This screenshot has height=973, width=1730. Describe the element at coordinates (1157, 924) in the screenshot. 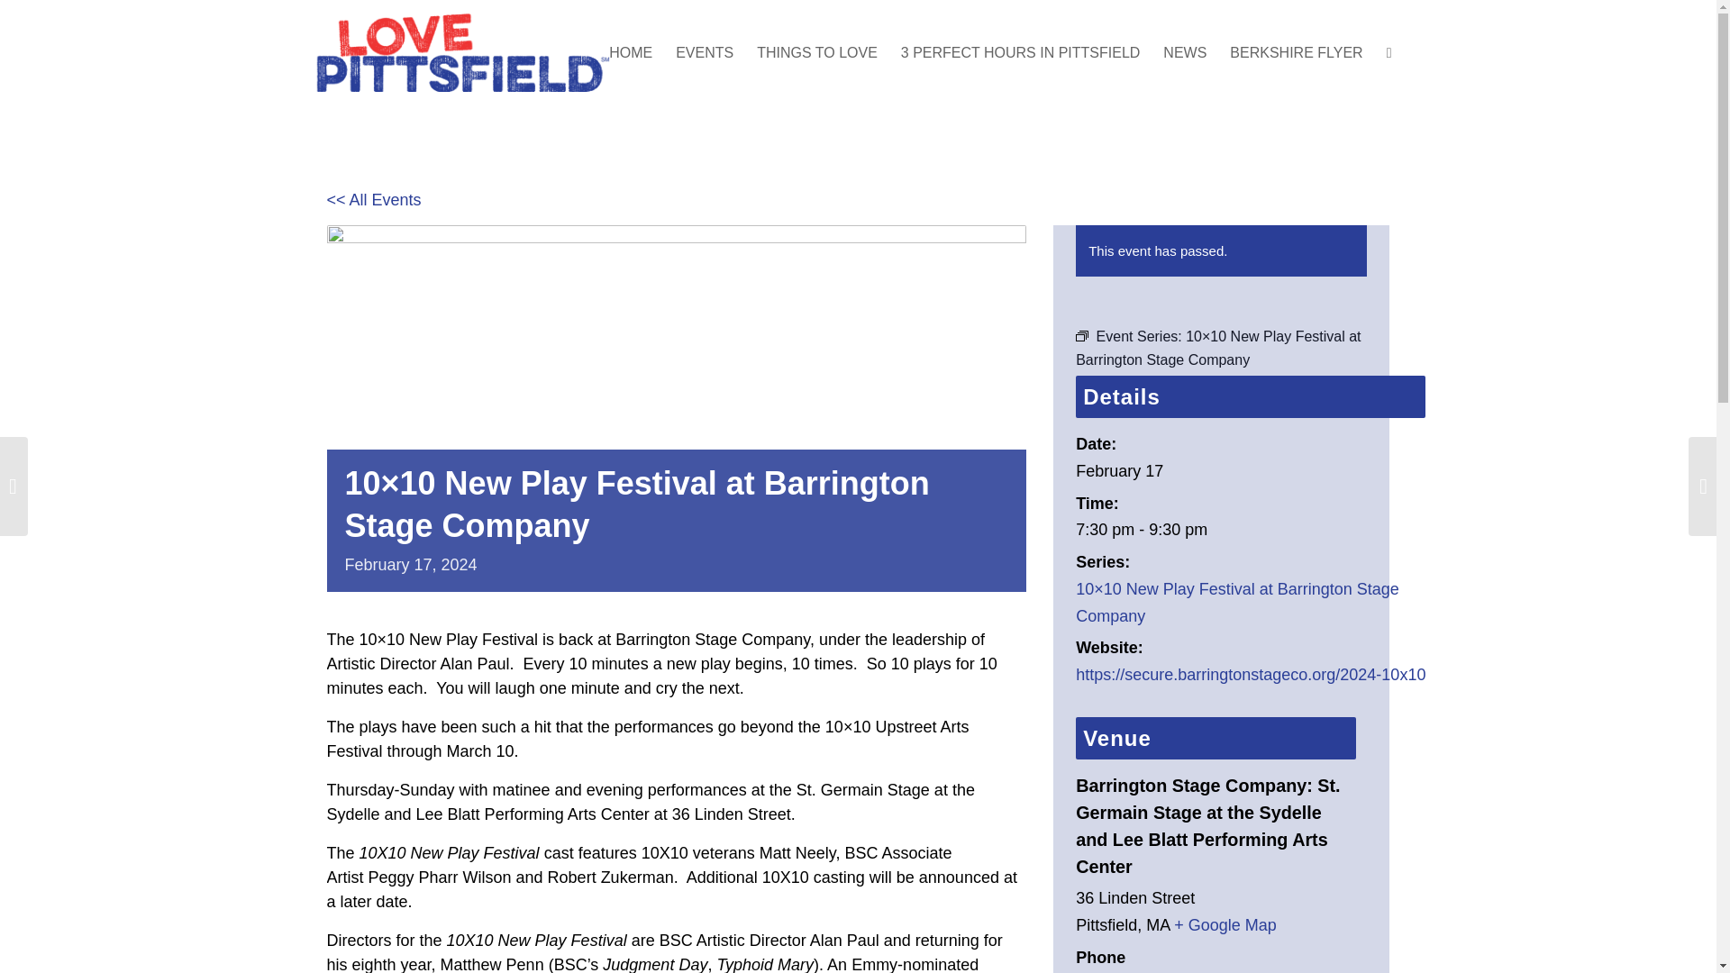

I see `Massachusetts` at that location.